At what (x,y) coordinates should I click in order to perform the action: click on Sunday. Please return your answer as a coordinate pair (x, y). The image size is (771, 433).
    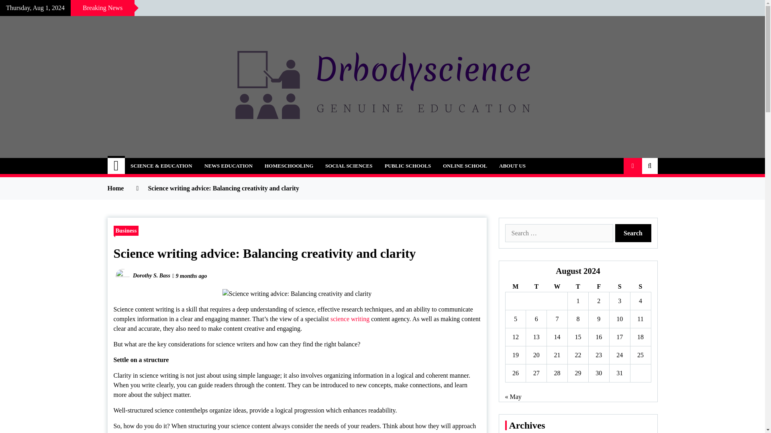
    Looking at the image, I should click on (640, 287).